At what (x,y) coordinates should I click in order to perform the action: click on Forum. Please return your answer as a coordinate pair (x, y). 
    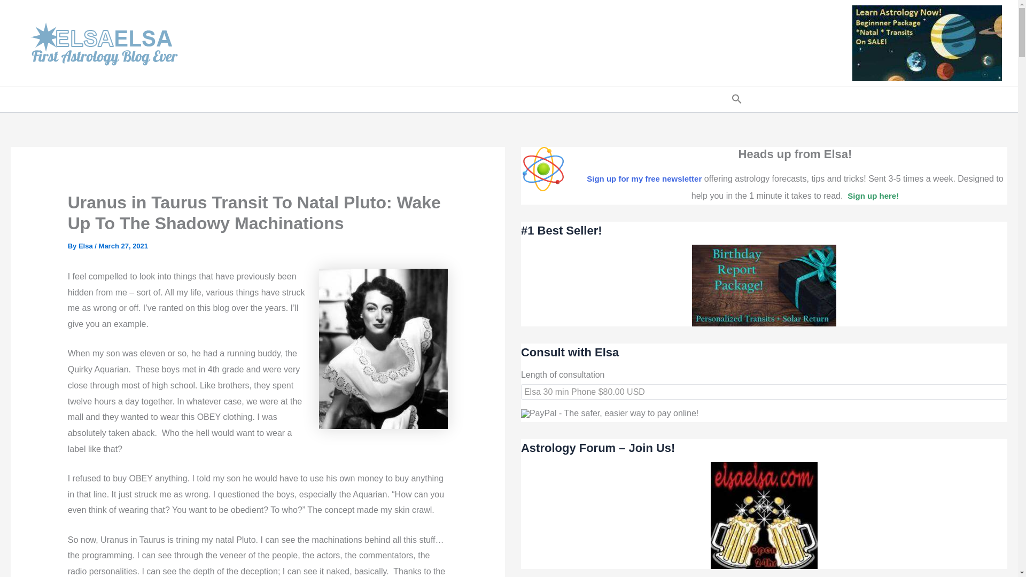
    Looking at the image, I should click on (333, 99).